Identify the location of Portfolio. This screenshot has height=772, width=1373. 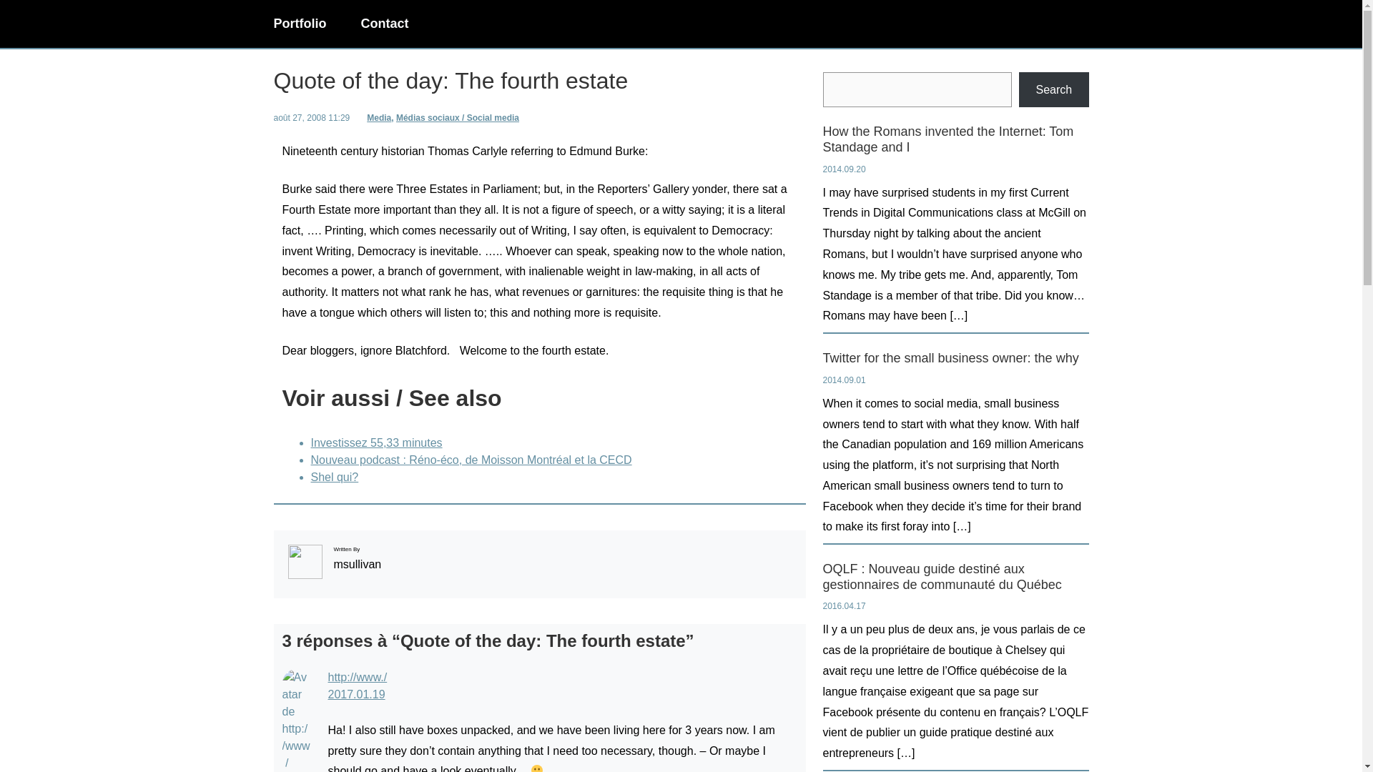
(300, 24).